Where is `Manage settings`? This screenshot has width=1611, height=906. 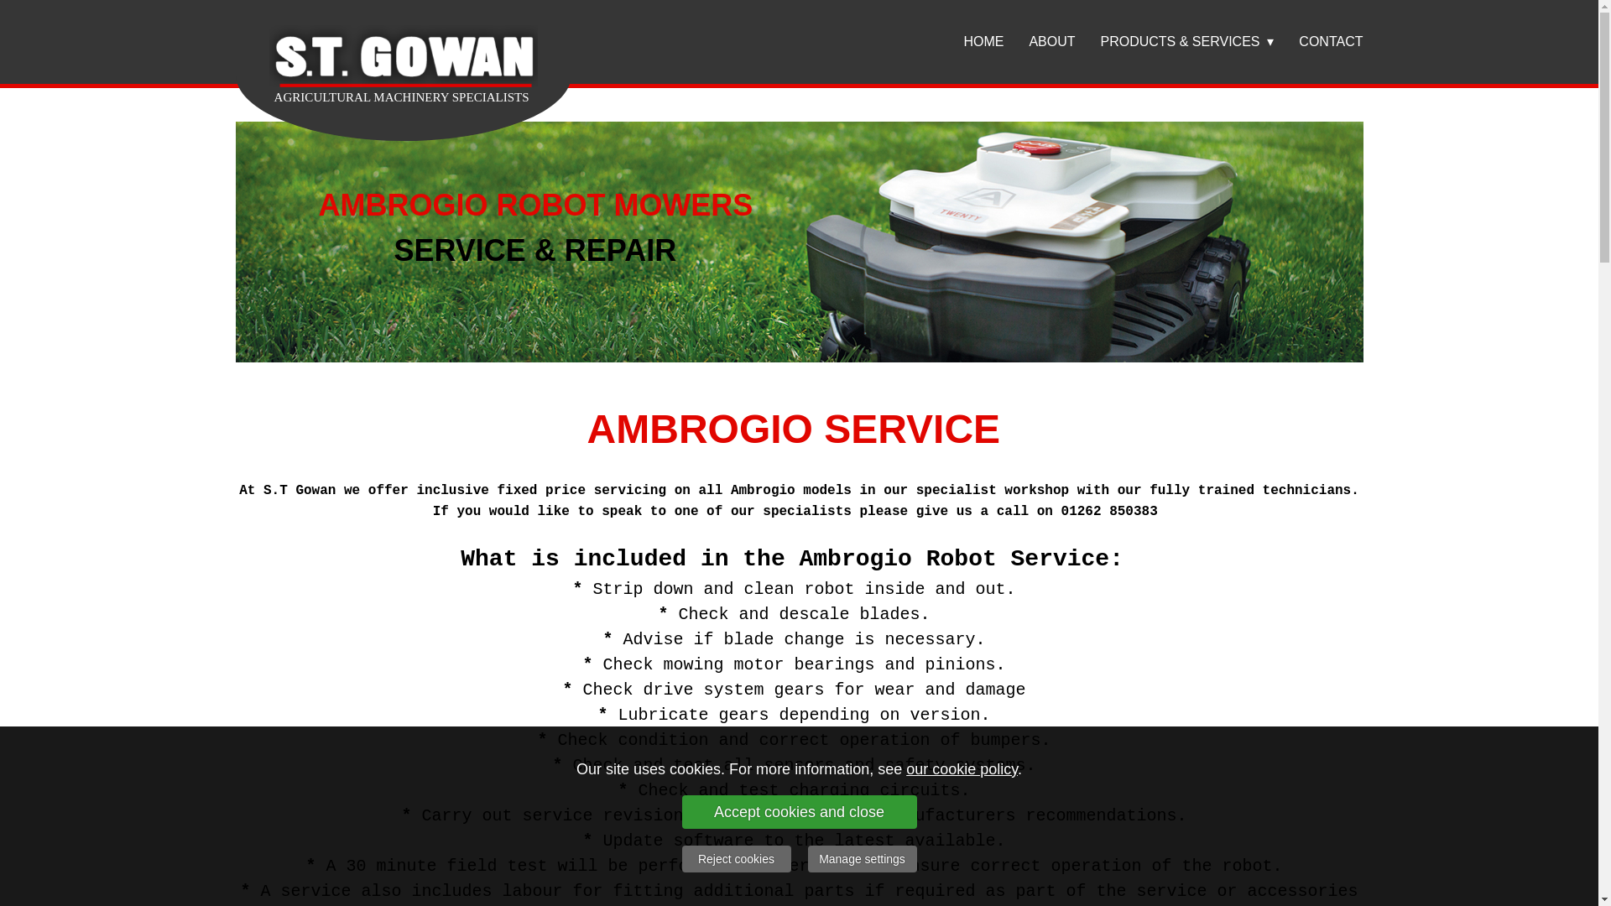 Manage settings is located at coordinates (861, 859).